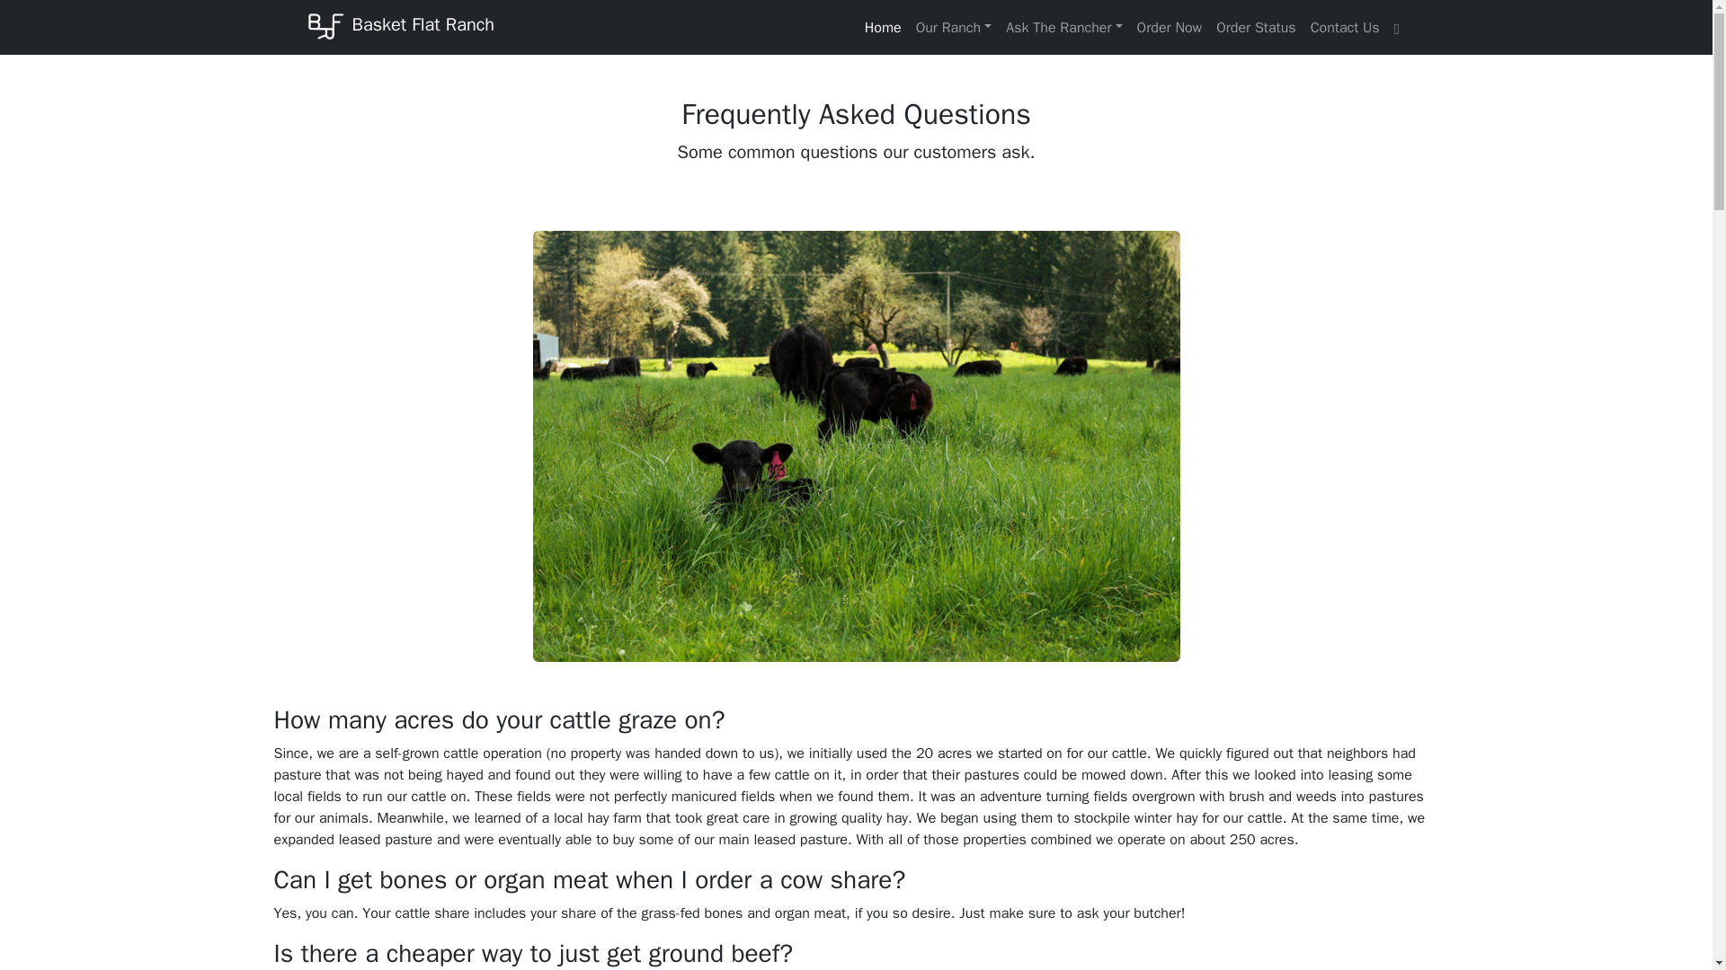 Image resolution: width=1726 pixels, height=970 pixels. Describe the element at coordinates (1063, 26) in the screenshot. I see `Ask The Rancher` at that location.